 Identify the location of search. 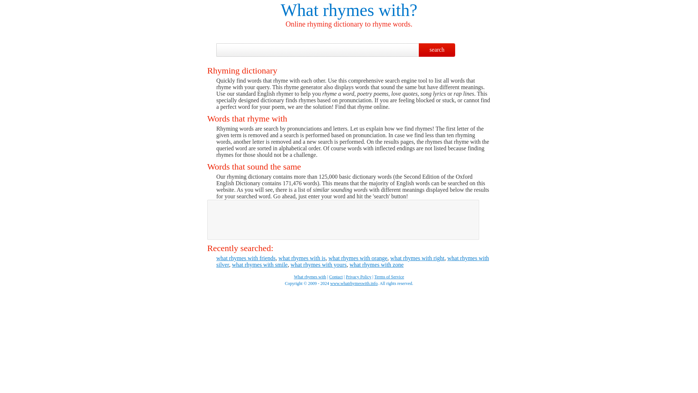
(437, 49).